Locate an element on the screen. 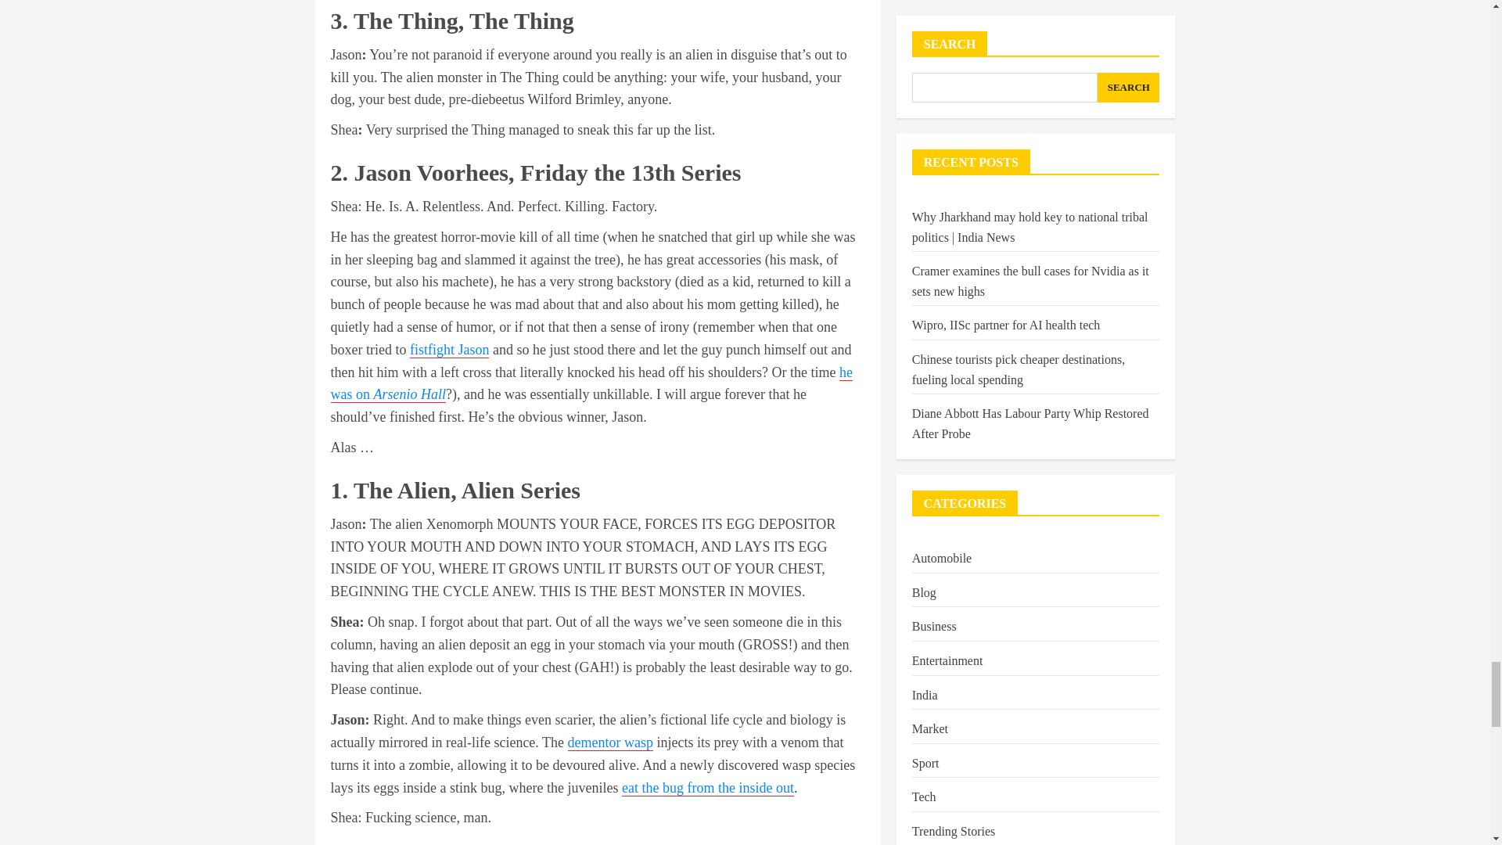 The height and width of the screenshot is (845, 1502). dementor wasp is located at coordinates (610, 743).